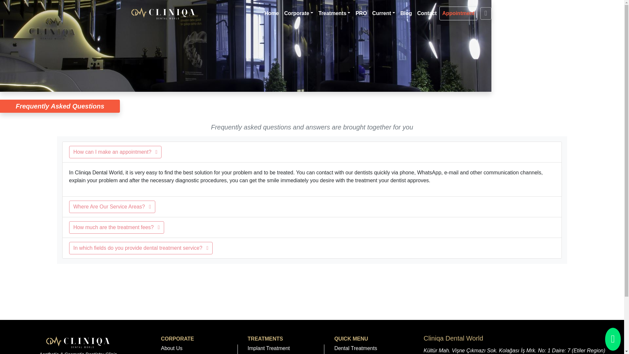  What do you see at coordinates (427, 13) in the screenshot?
I see `Contact` at bounding box center [427, 13].